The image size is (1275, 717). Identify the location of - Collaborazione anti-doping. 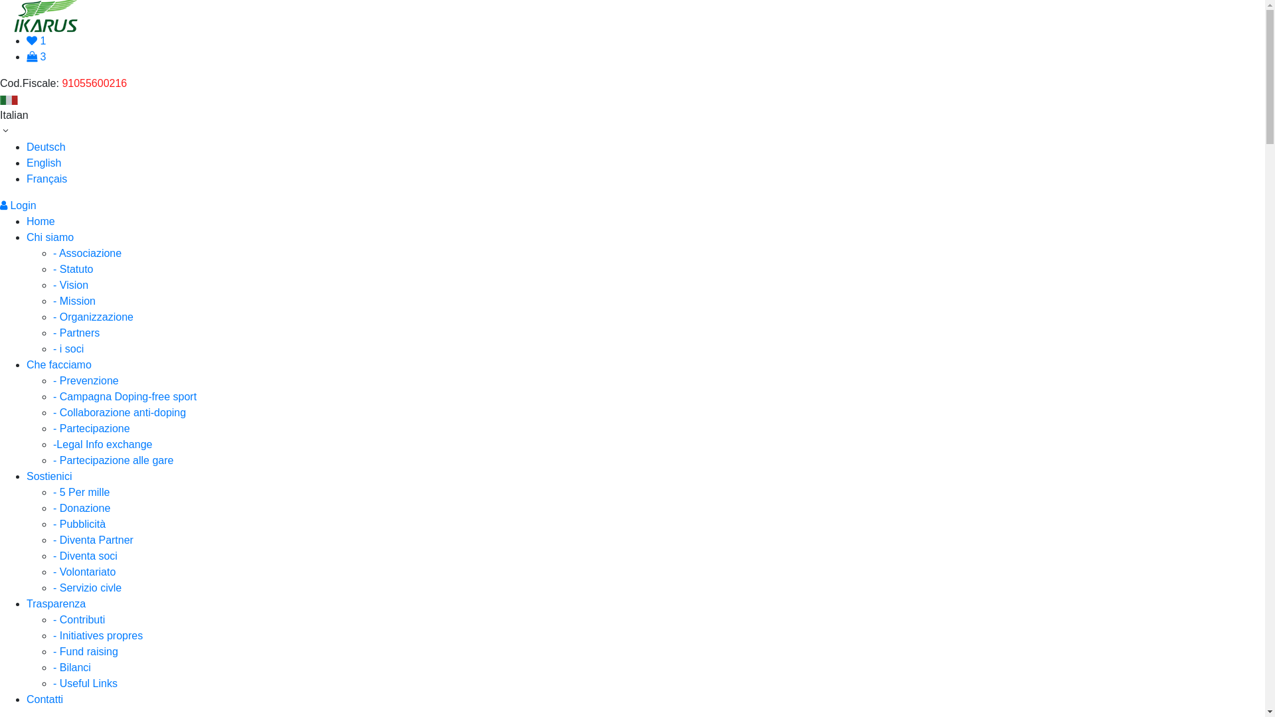
(120, 412).